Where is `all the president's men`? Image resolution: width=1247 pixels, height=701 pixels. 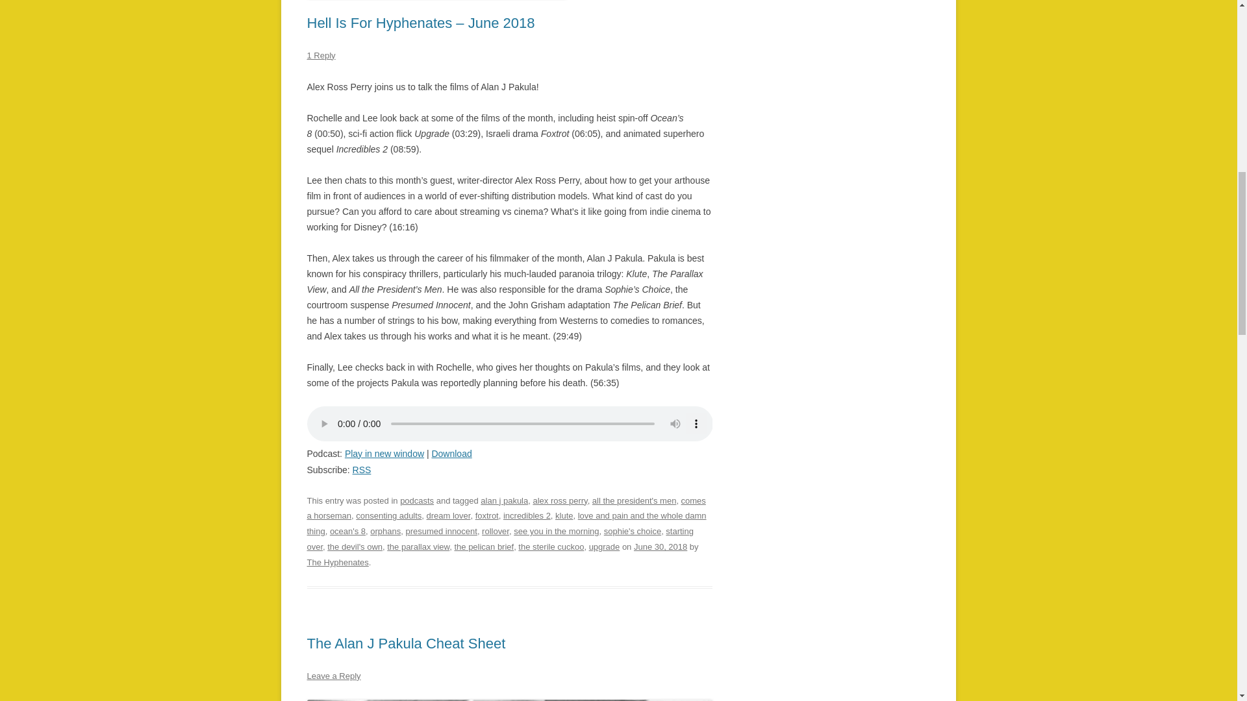
all the president's men is located at coordinates (635, 500).